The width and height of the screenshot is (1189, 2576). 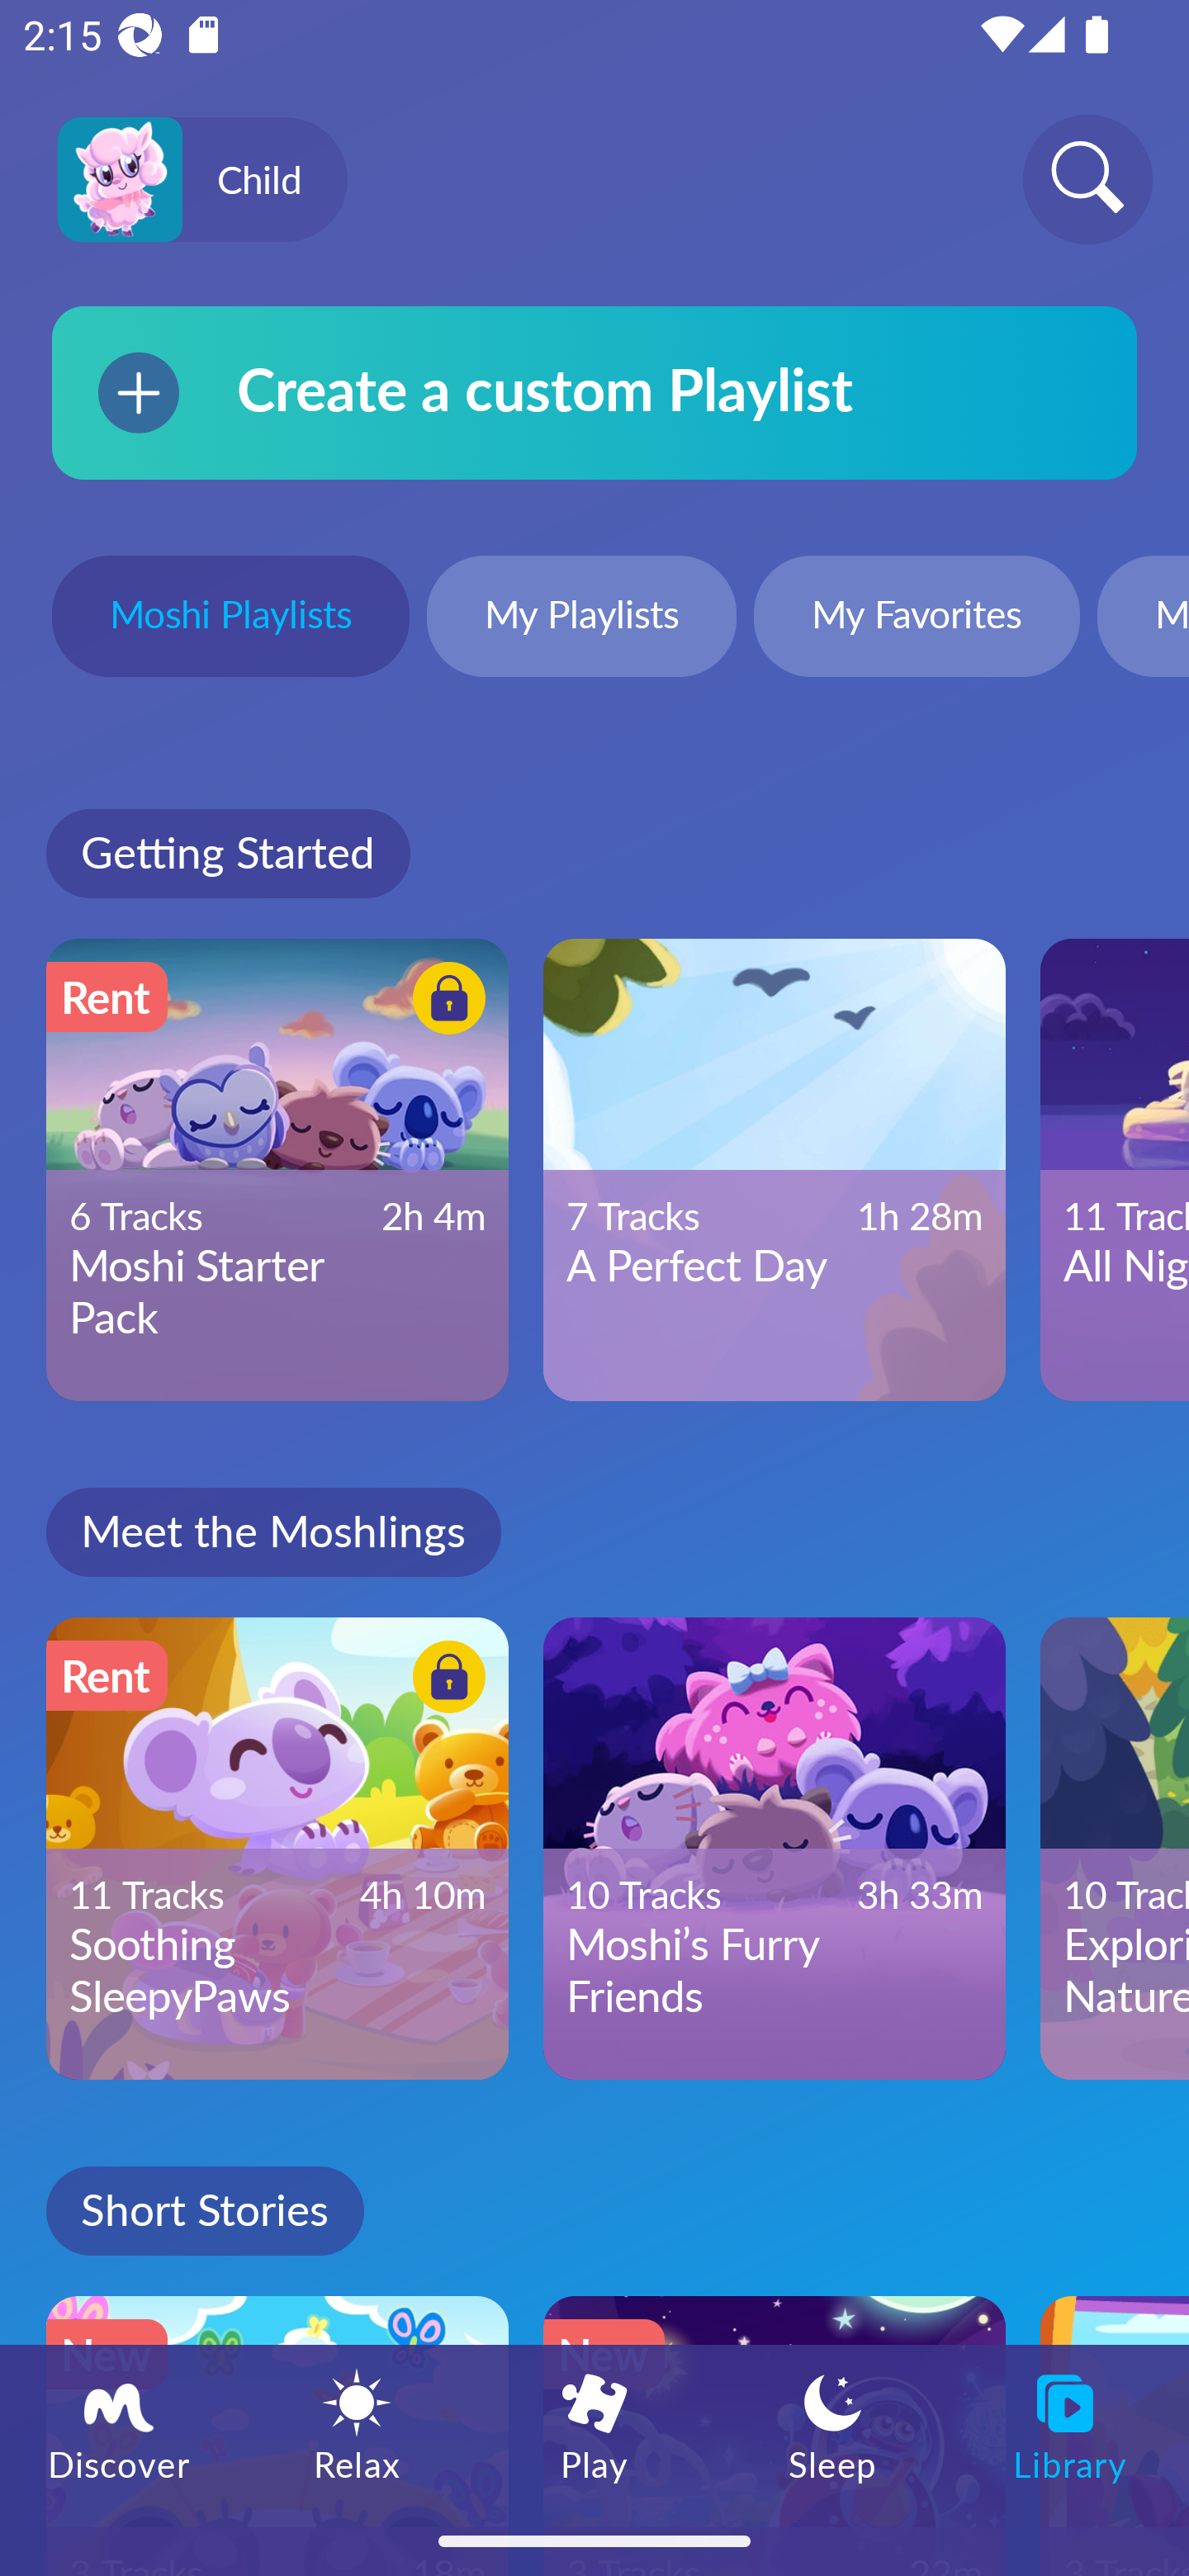 I want to click on Button, so click(x=444, y=1682).